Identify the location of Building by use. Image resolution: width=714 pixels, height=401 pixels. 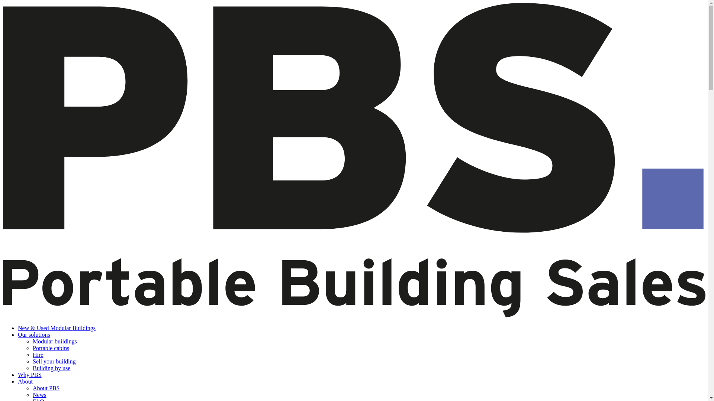
(51, 368).